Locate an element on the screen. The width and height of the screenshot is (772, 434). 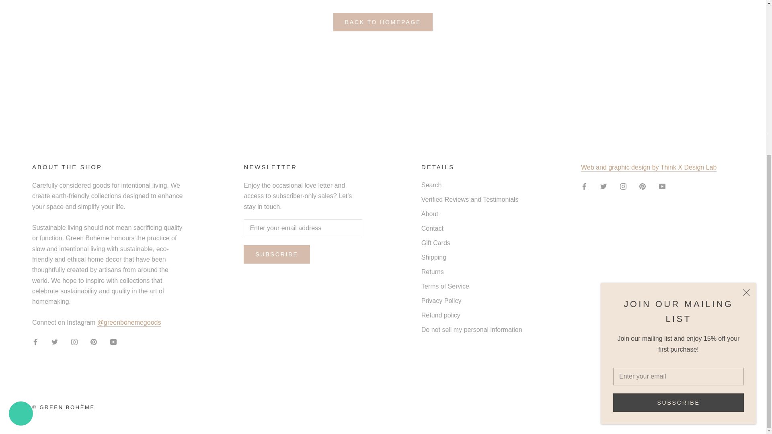
Shopify online store chat is located at coordinates (21, 178).